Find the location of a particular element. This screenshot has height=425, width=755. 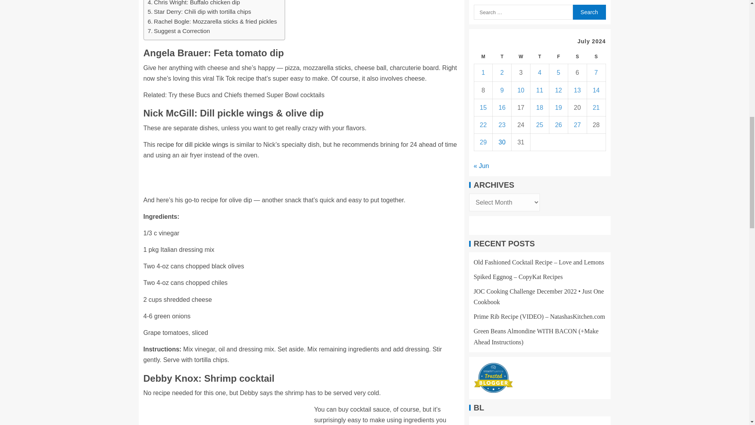

Suggest a Correction is located at coordinates (179, 31).